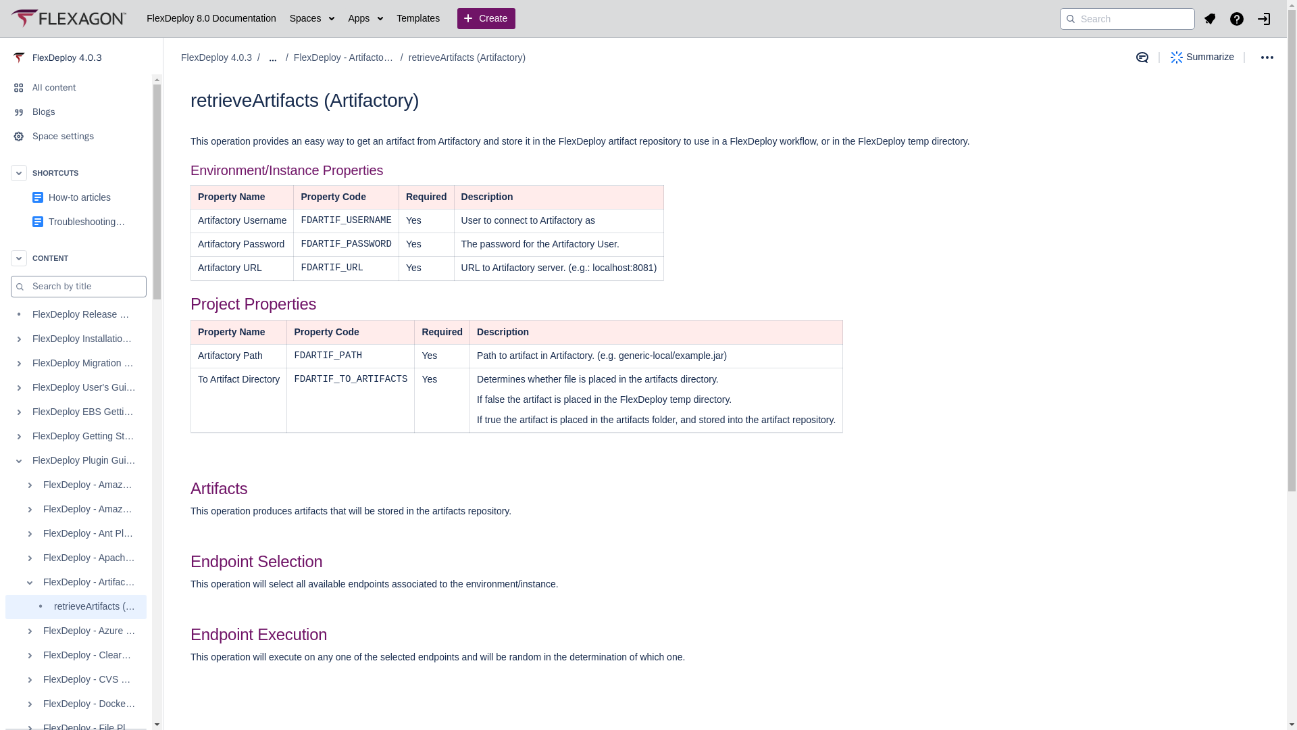  I want to click on CONTENT, so click(76, 258).